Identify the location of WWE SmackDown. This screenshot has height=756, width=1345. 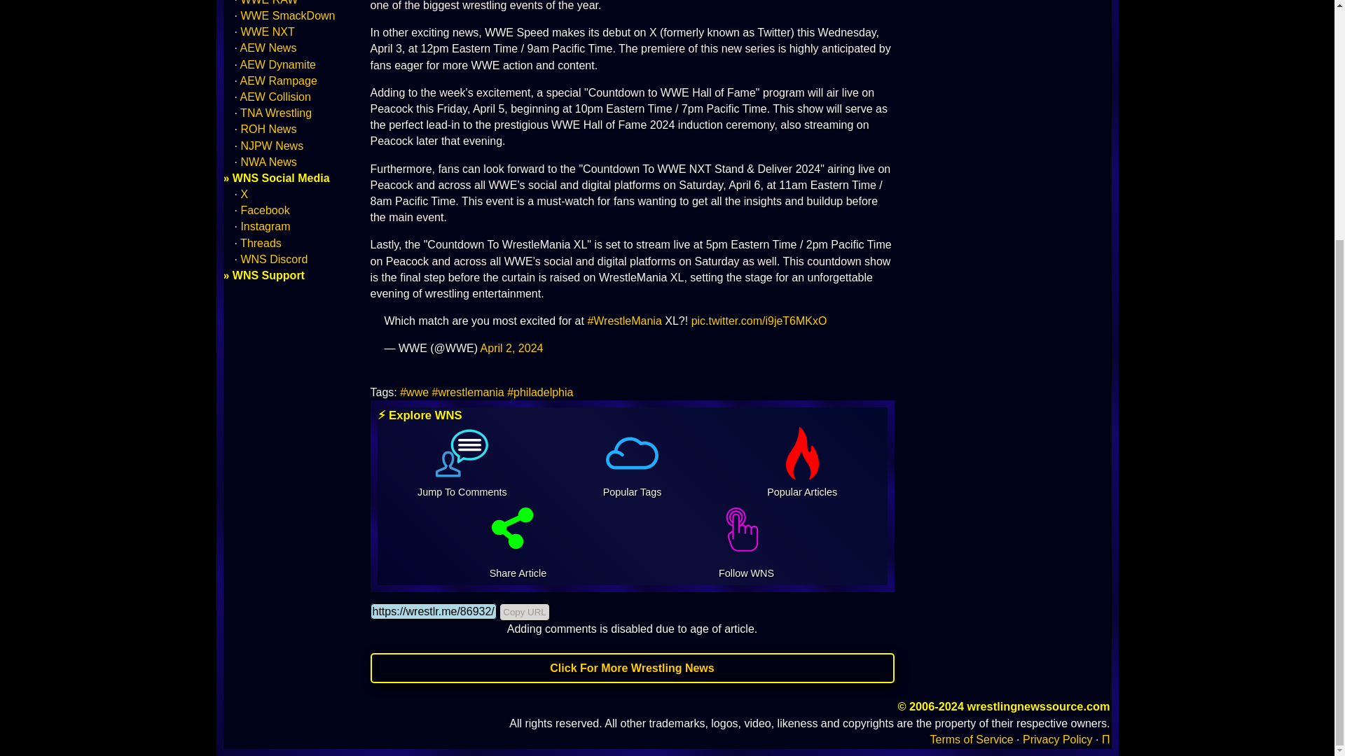
(287, 15).